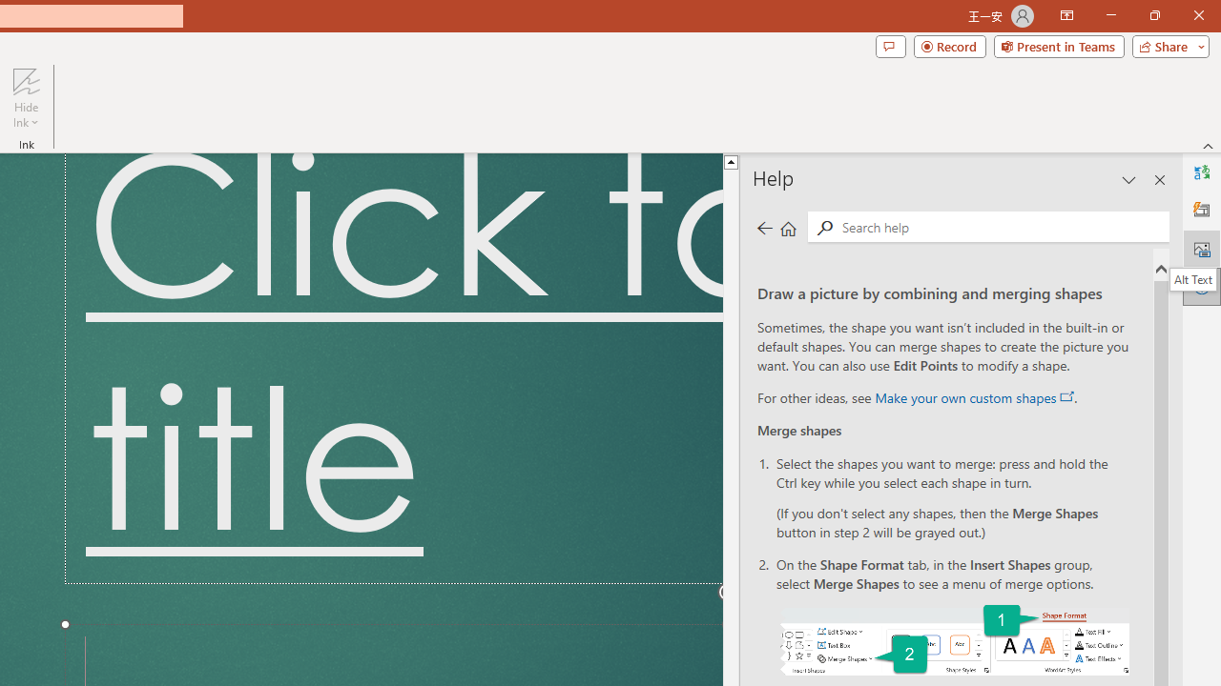  What do you see at coordinates (1198, 15) in the screenshot?
I see `Close` at bounding box center [1198, 15].